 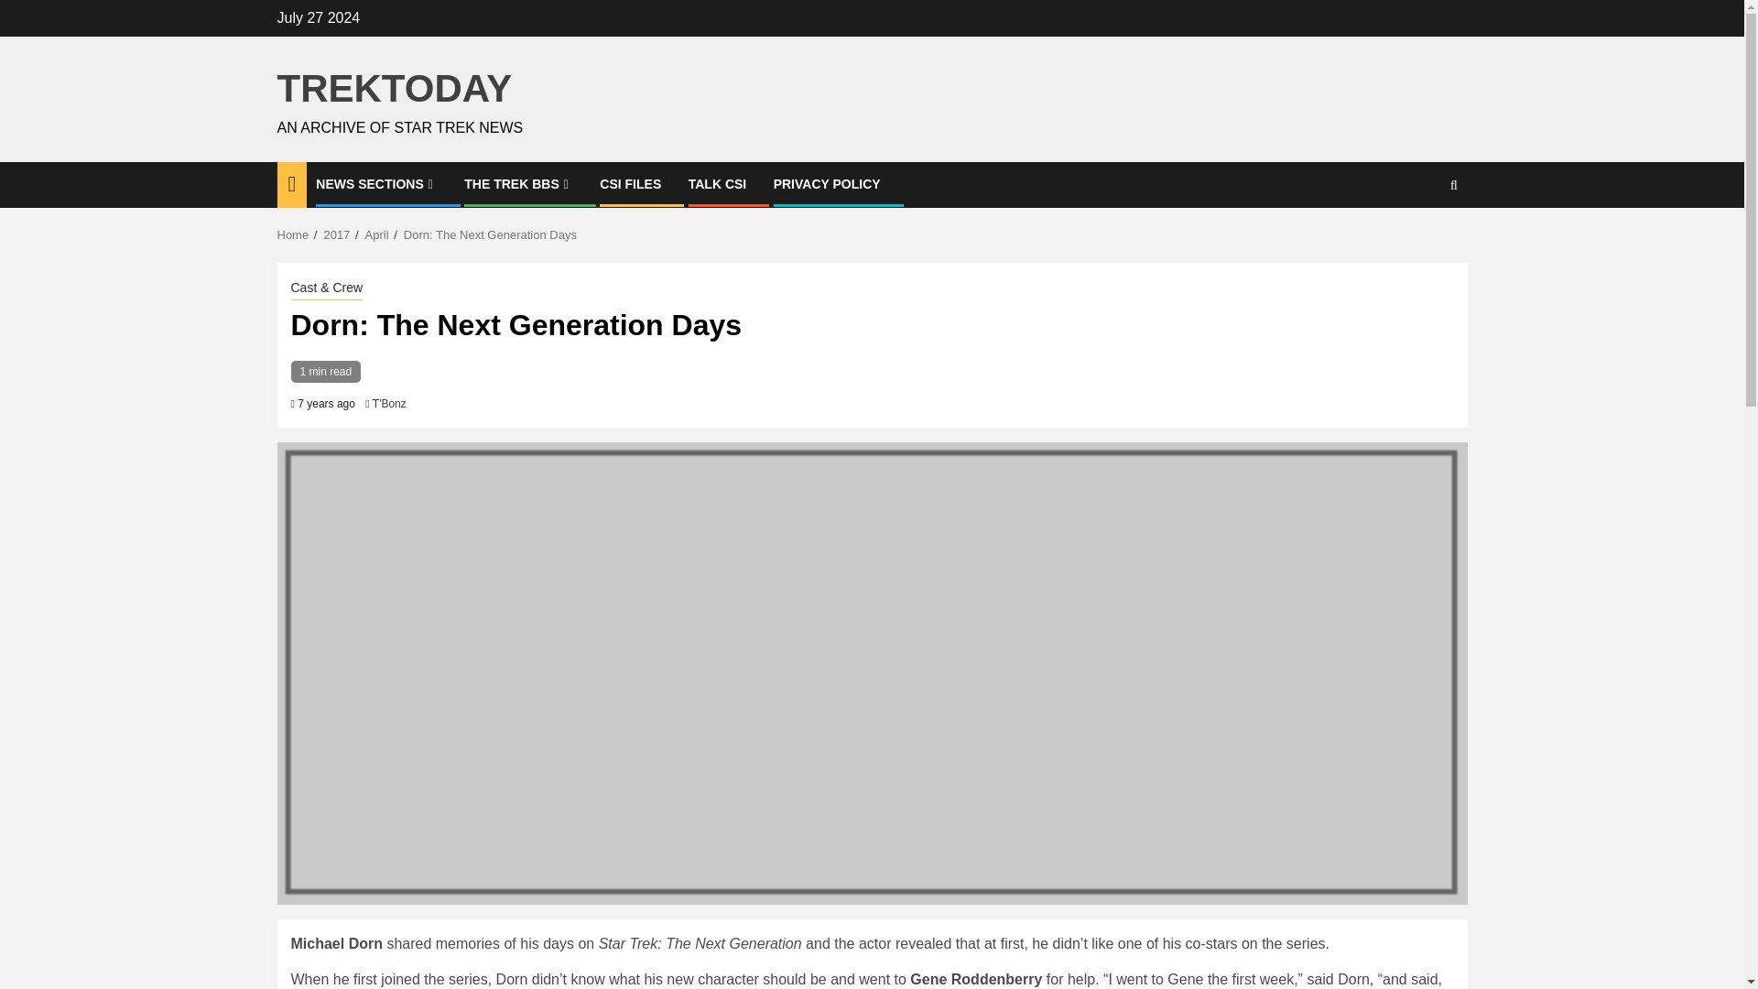 What do you see at coordinates (337, 234) in the screenshot?
I see `2017` at bounding box center [337, 234].